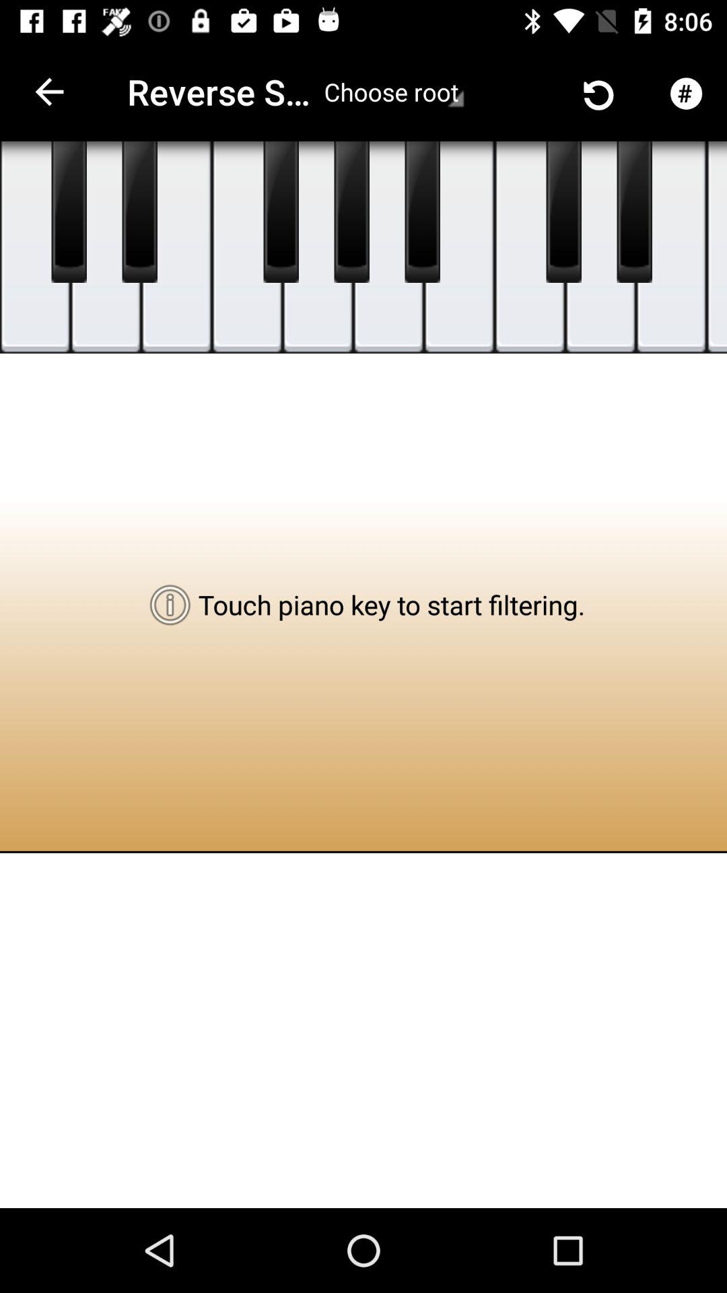 This screenshot has height=1293, width=727. What do you see at coordinates (106, 248) in the screenshot?
I see `play d key` at bounding box center [106, 248].